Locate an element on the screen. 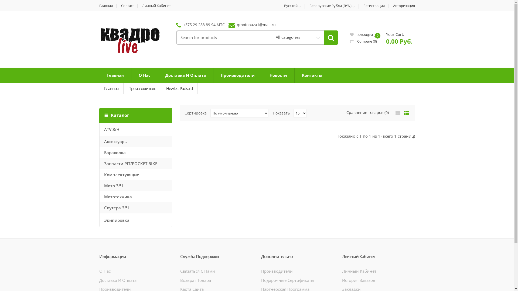  Hewlett-Packard is located at coordinates (180, 88).